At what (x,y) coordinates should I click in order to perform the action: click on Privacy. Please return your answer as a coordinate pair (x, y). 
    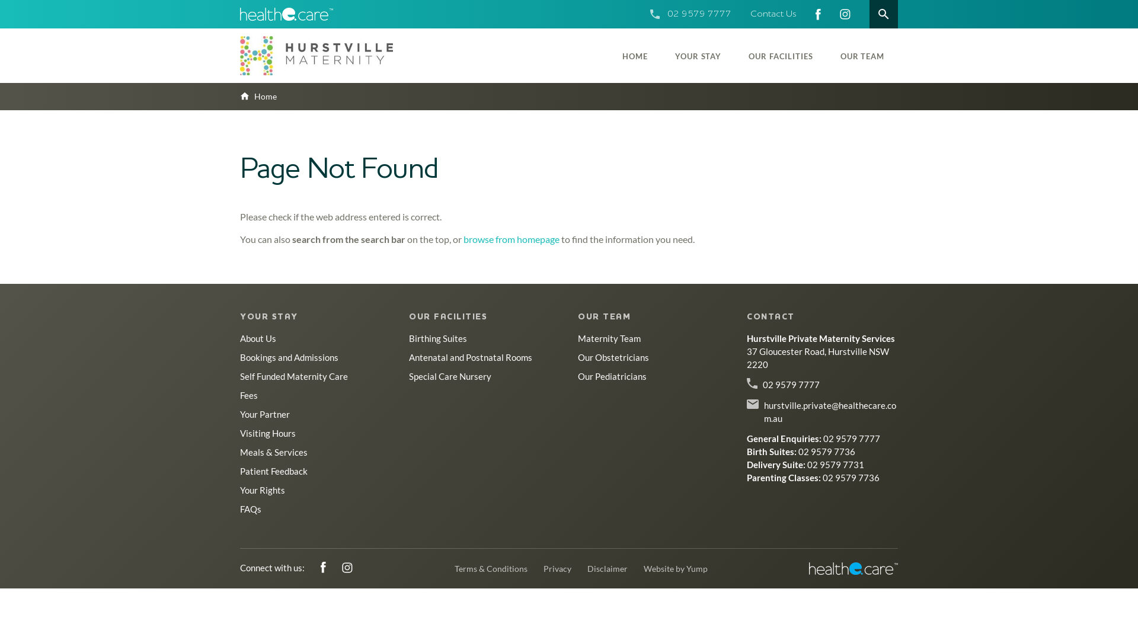
    Looking at the image, I should click on (557, 569).